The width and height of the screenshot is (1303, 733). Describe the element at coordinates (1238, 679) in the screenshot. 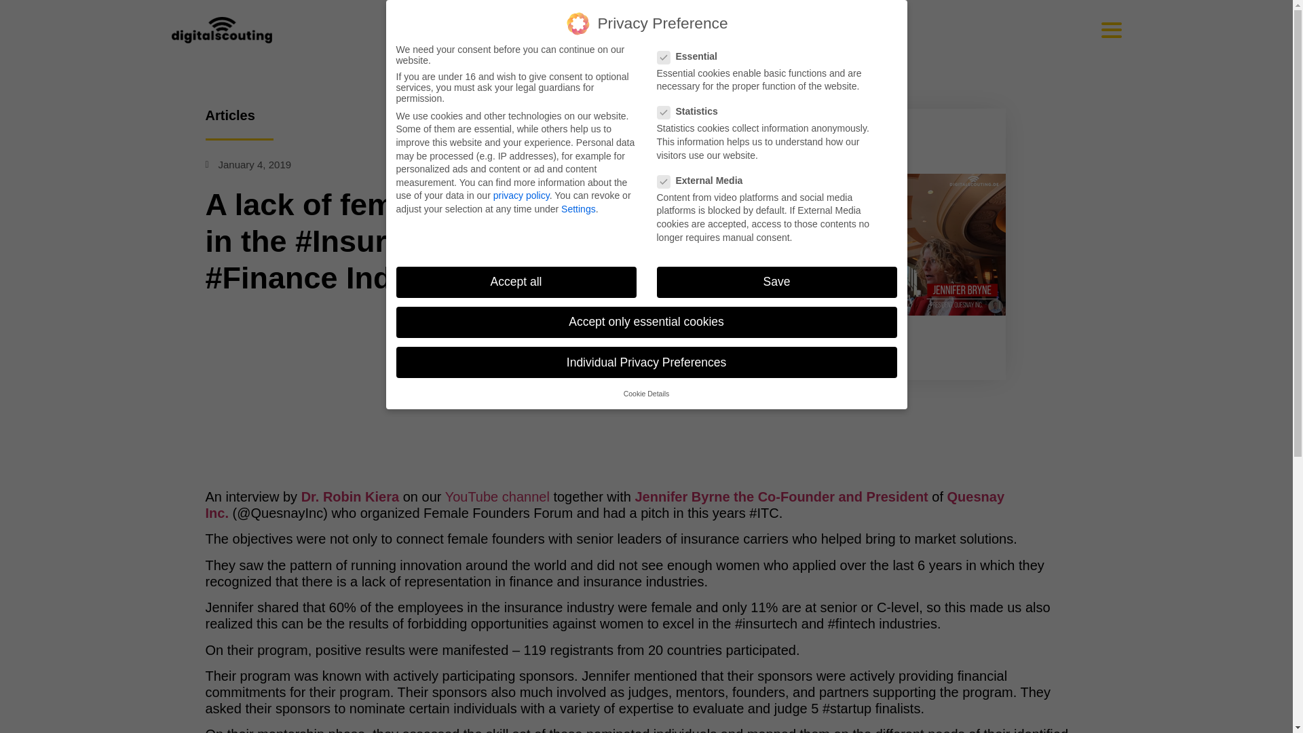

I see `Chatbot` at that location.